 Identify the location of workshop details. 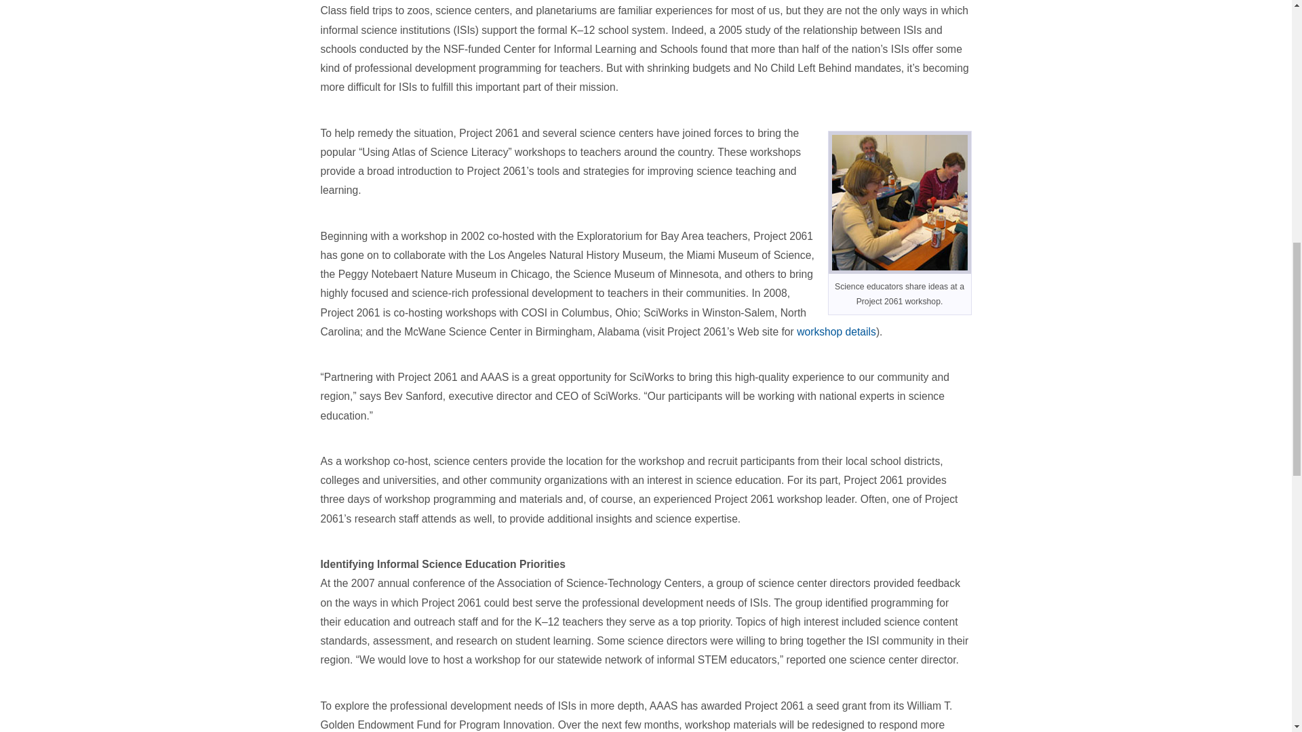
(837, 331).